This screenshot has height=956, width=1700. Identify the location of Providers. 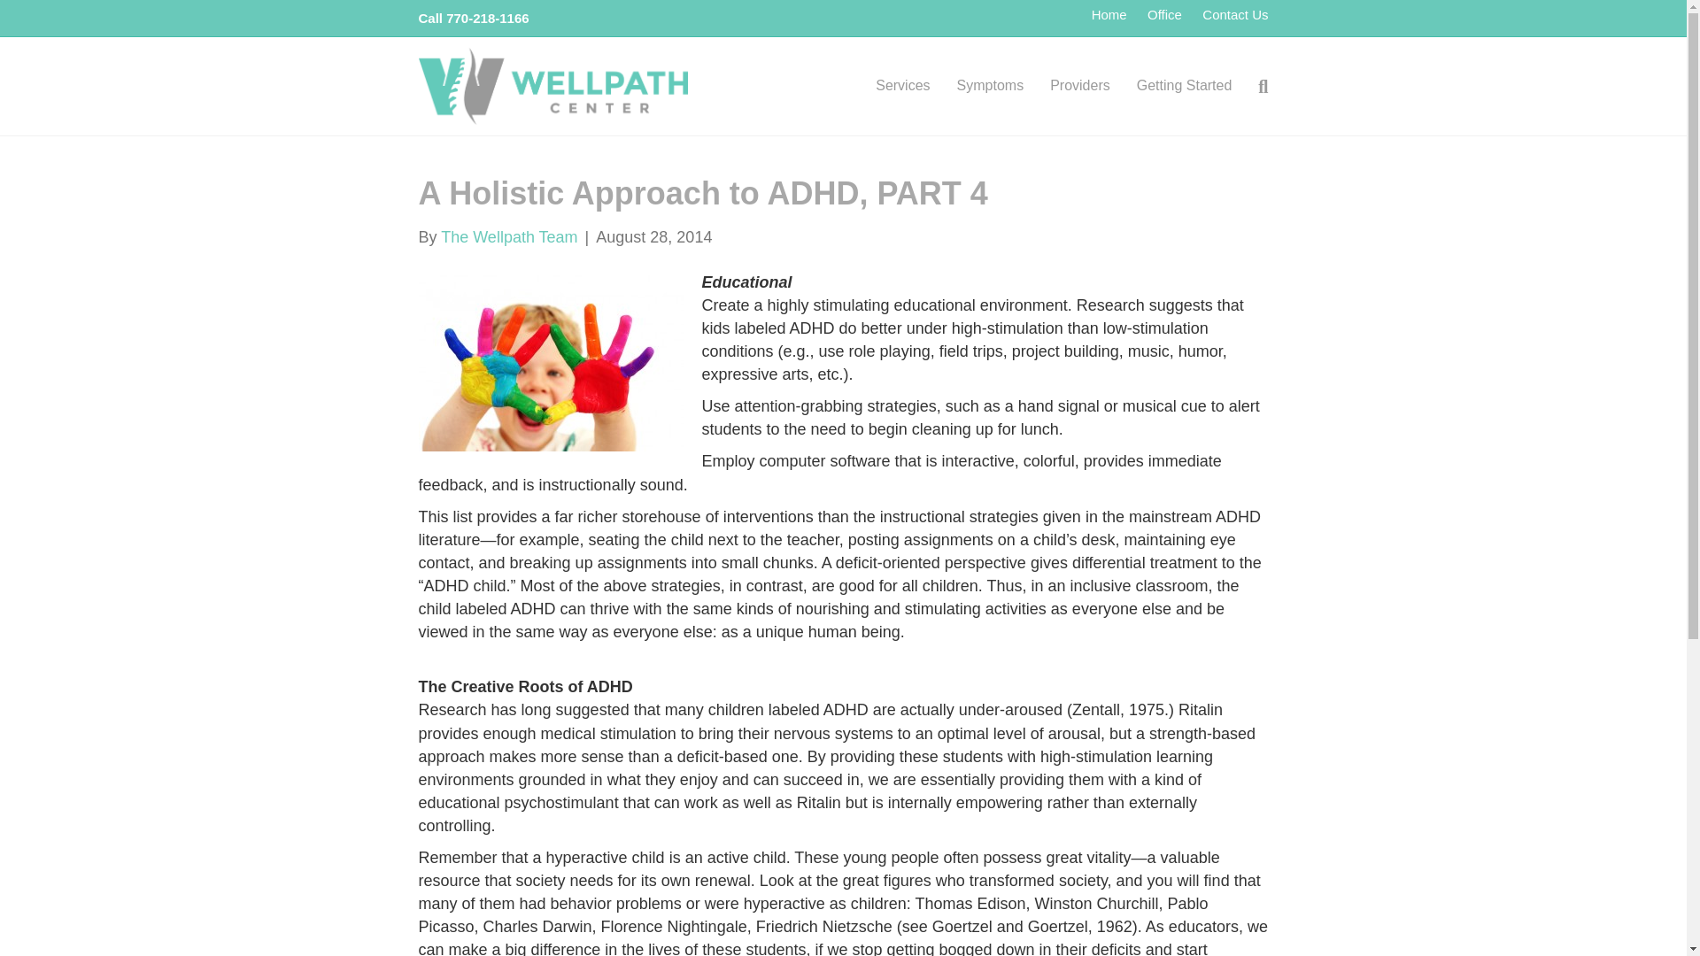
(1080, 86).